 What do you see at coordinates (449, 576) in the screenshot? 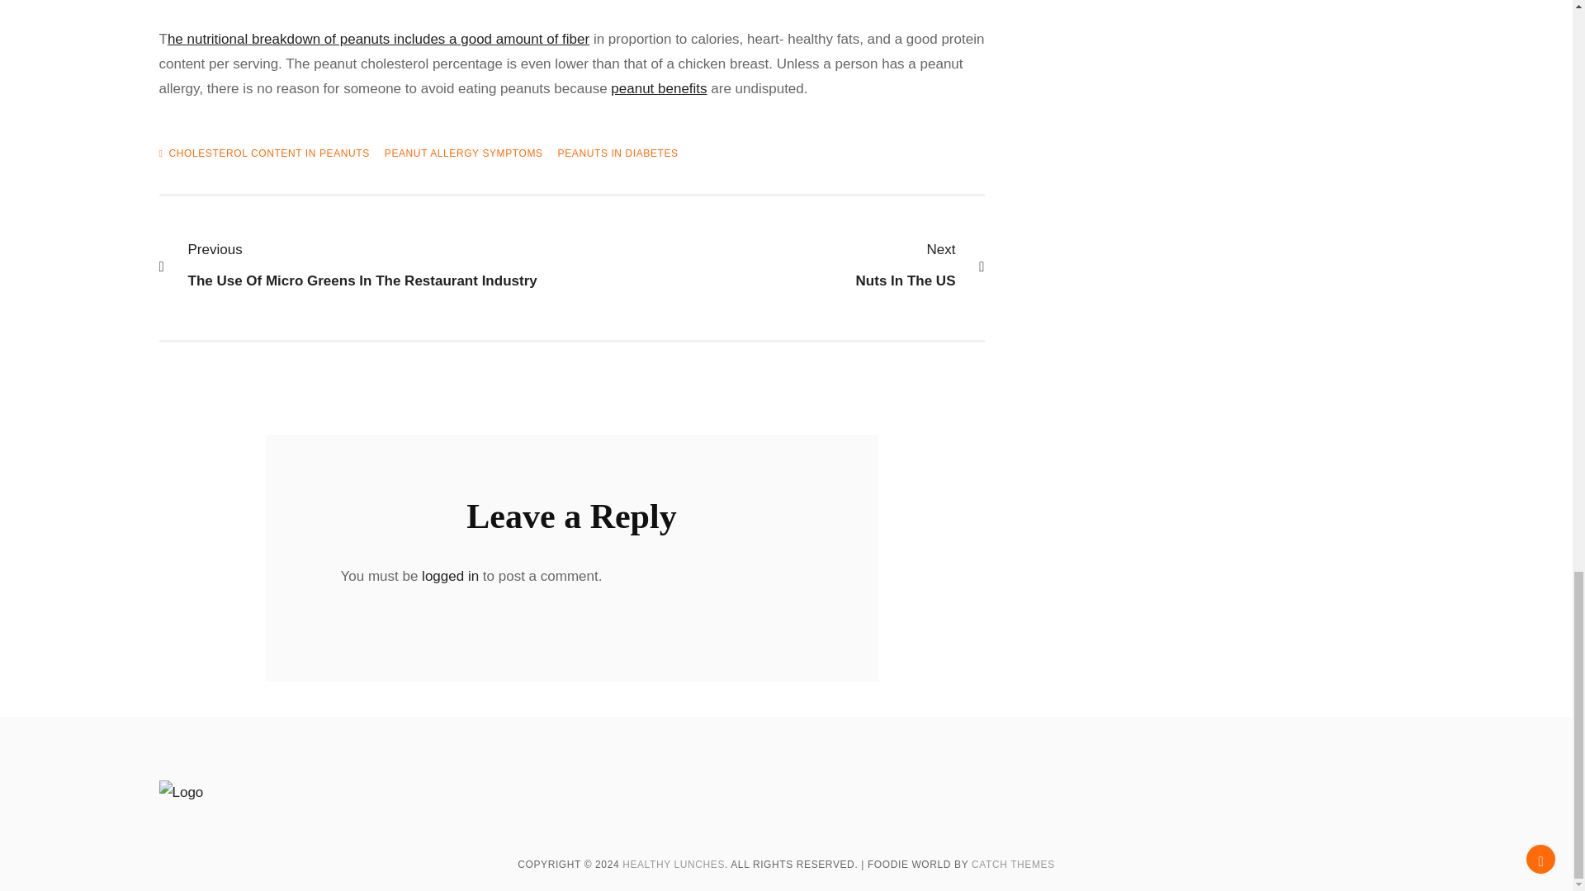
I see `CHOLESTEROL CONTENT IN PEANUTS` at bounding box center [449, 576].